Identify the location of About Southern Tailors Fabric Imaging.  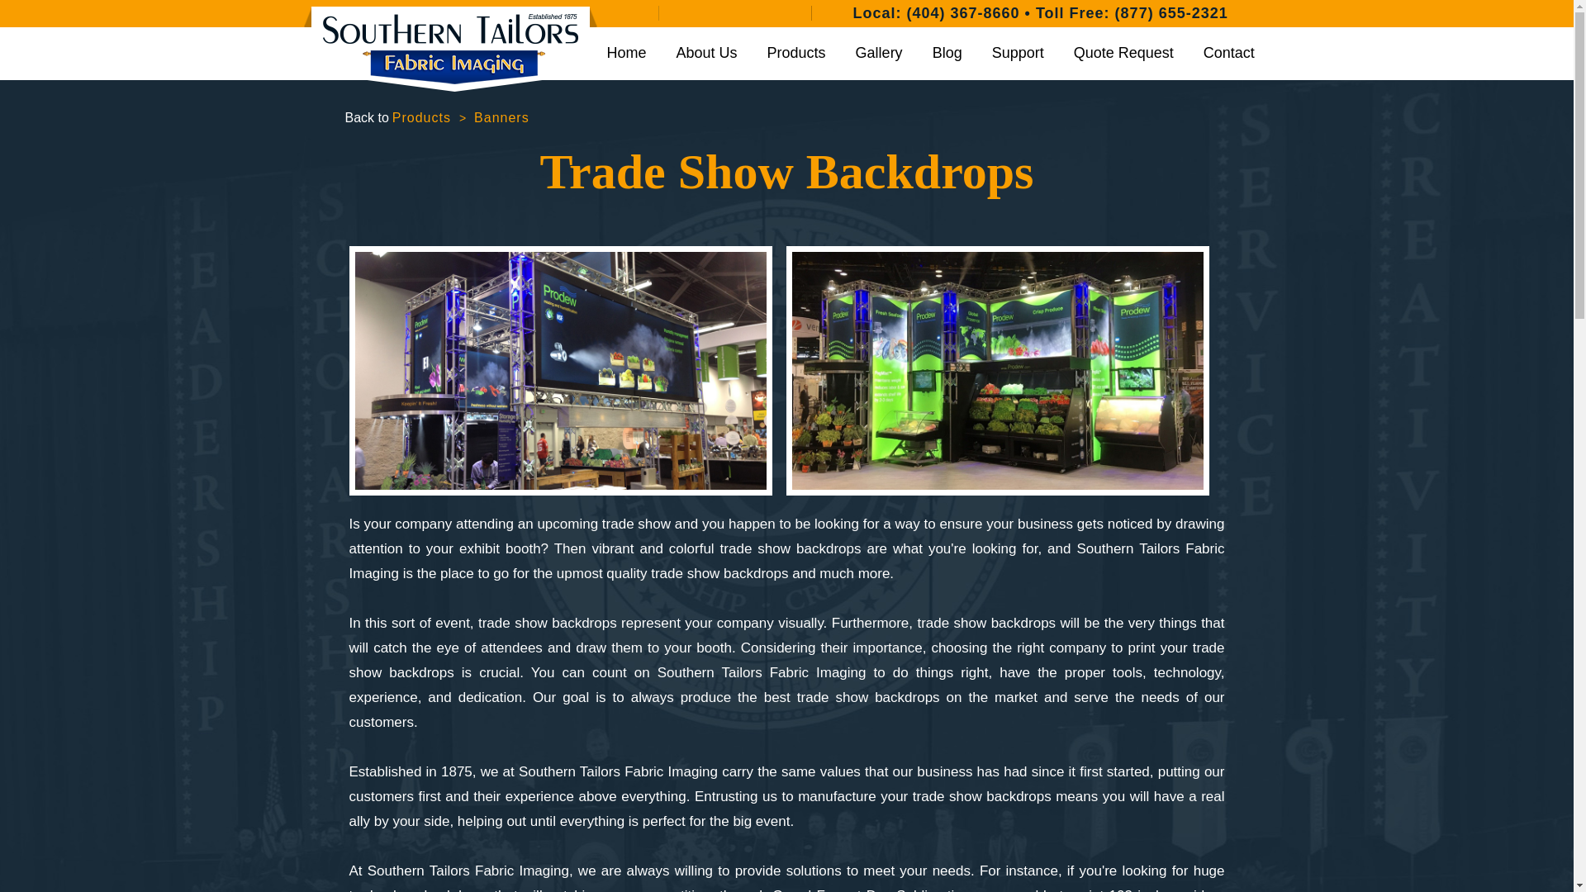
(707, 53).